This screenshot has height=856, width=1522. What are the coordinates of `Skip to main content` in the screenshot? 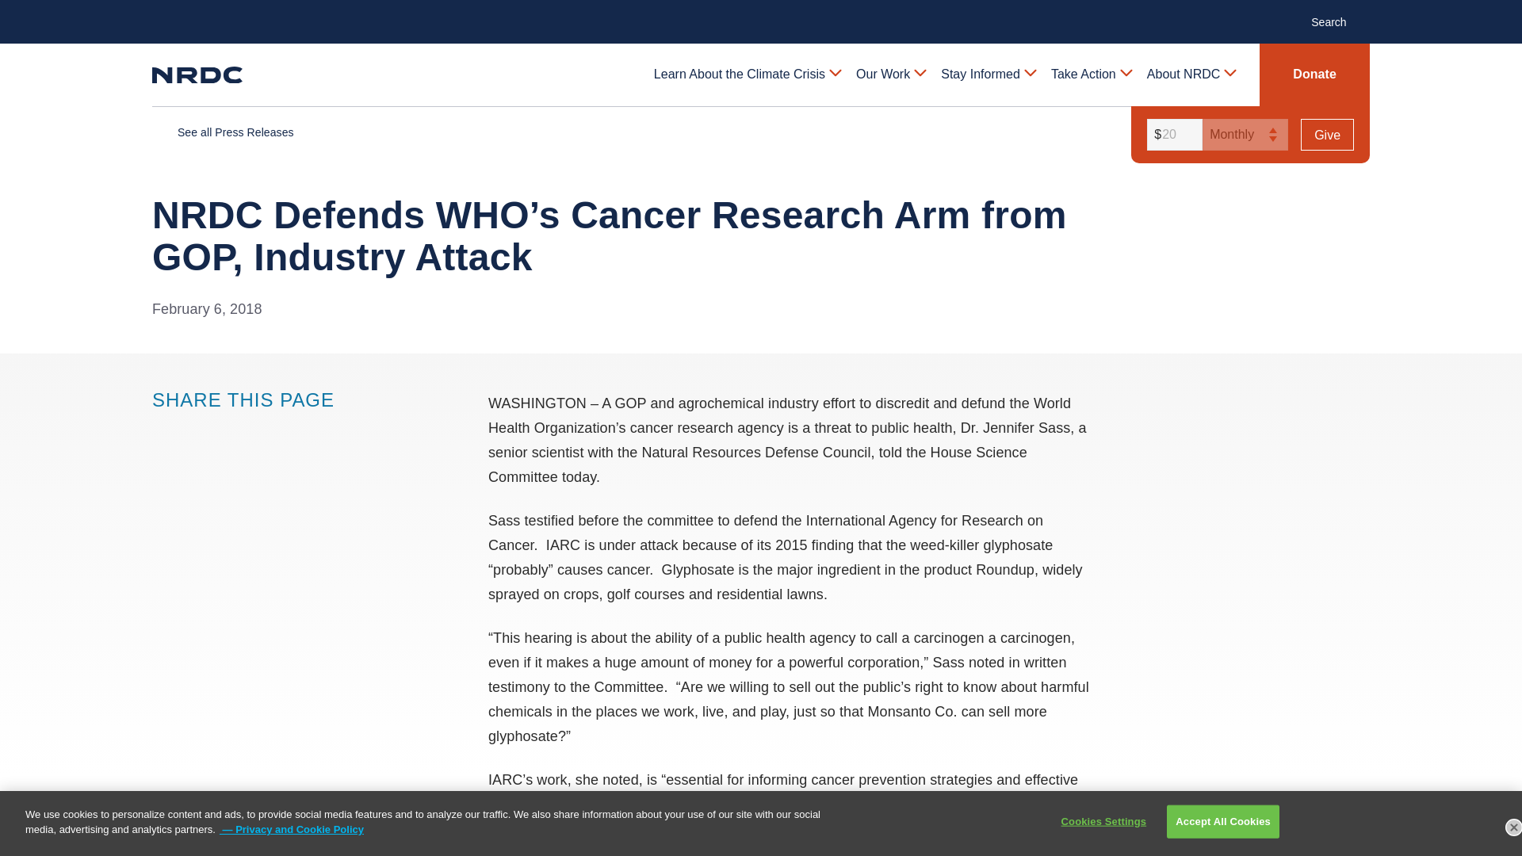 It's located at (761, 13).